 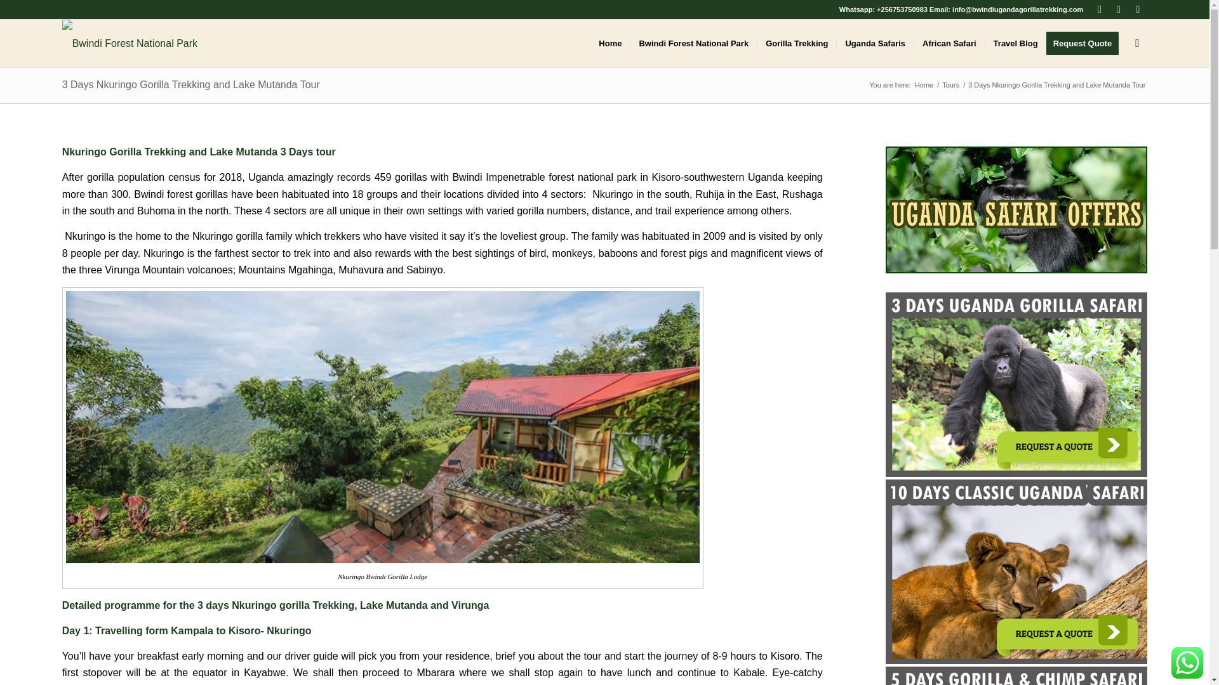 I want to click on Instagram, so click(x=1138, y=10).